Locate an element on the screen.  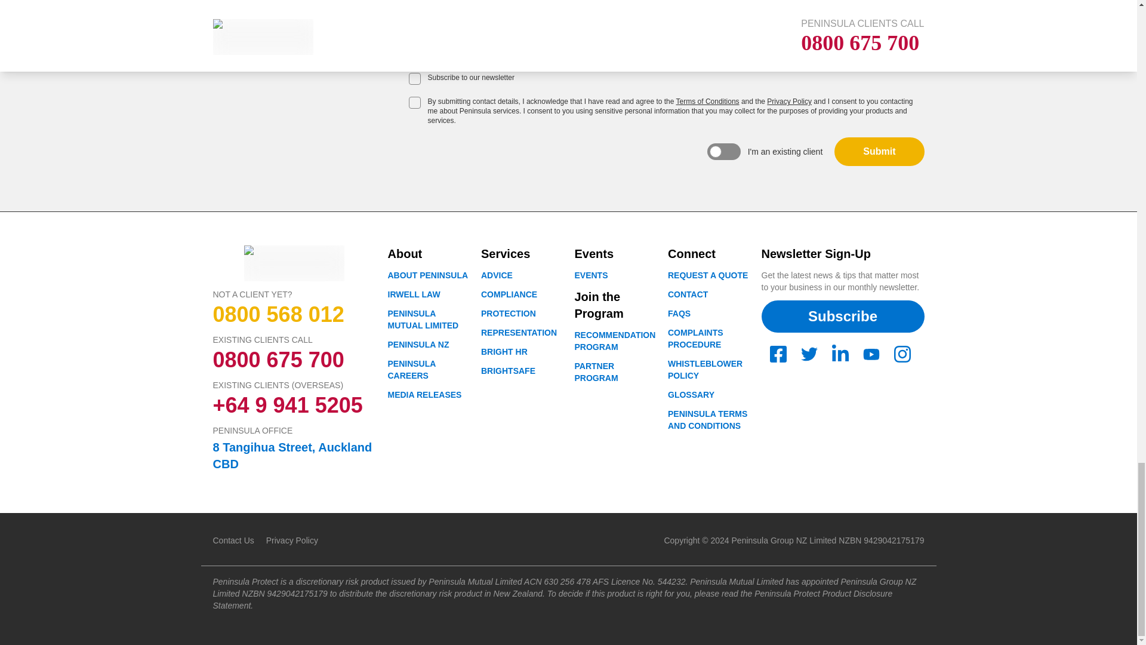
Peninsula Events is located at coordinates (590, 275).